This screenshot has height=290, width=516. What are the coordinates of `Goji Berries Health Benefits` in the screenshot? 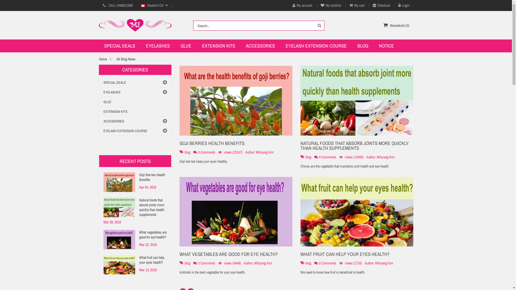 It's located at (135, 177).